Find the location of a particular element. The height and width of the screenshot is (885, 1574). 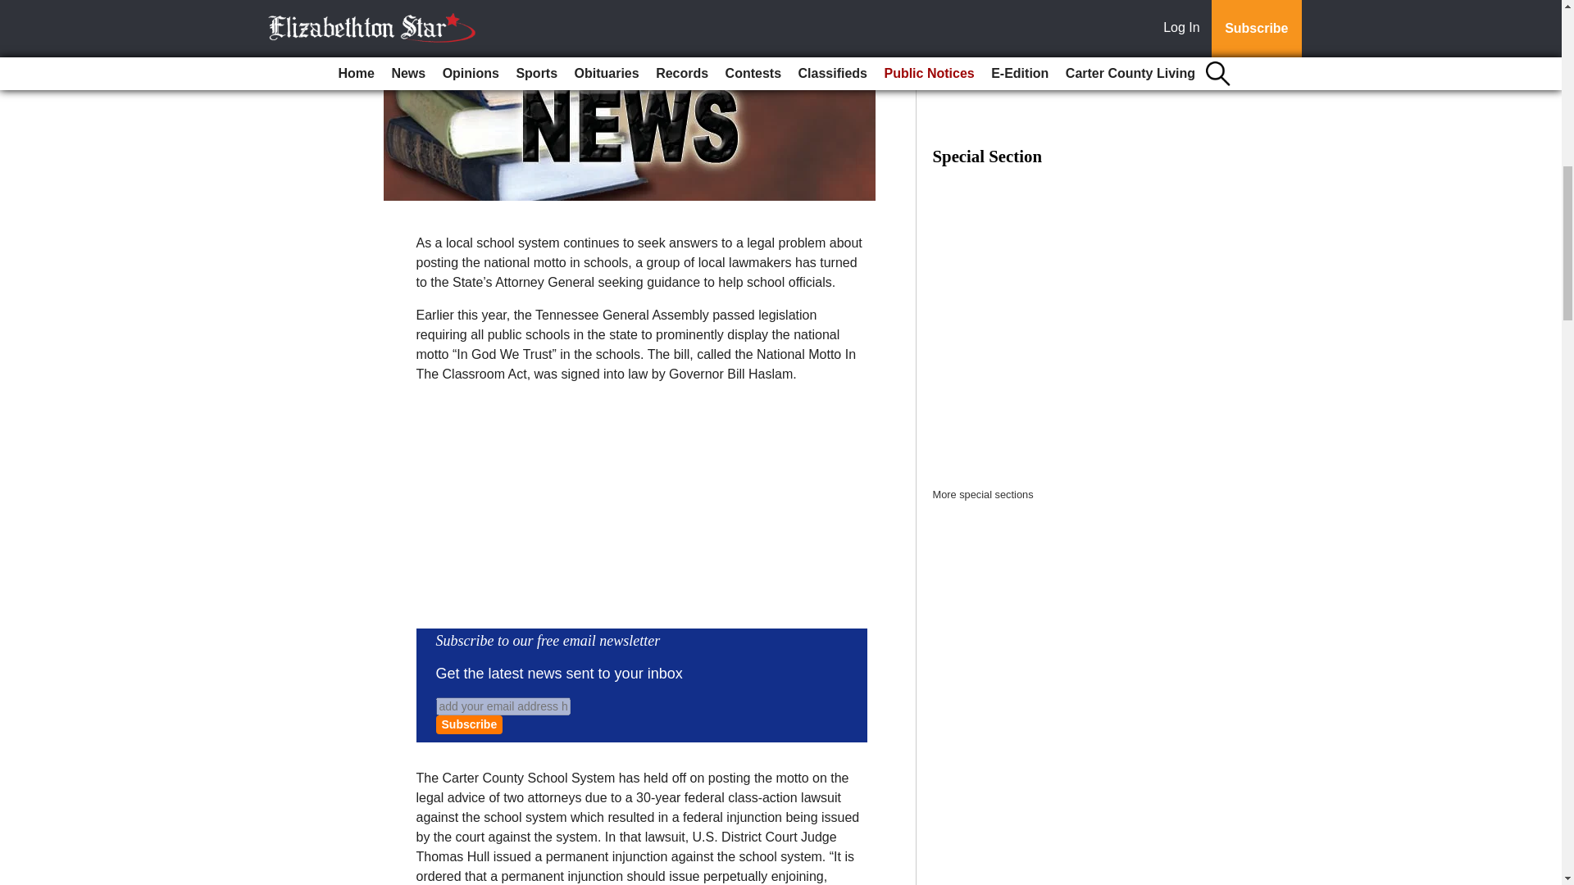

More special sections is located at coordinates (984, 495).